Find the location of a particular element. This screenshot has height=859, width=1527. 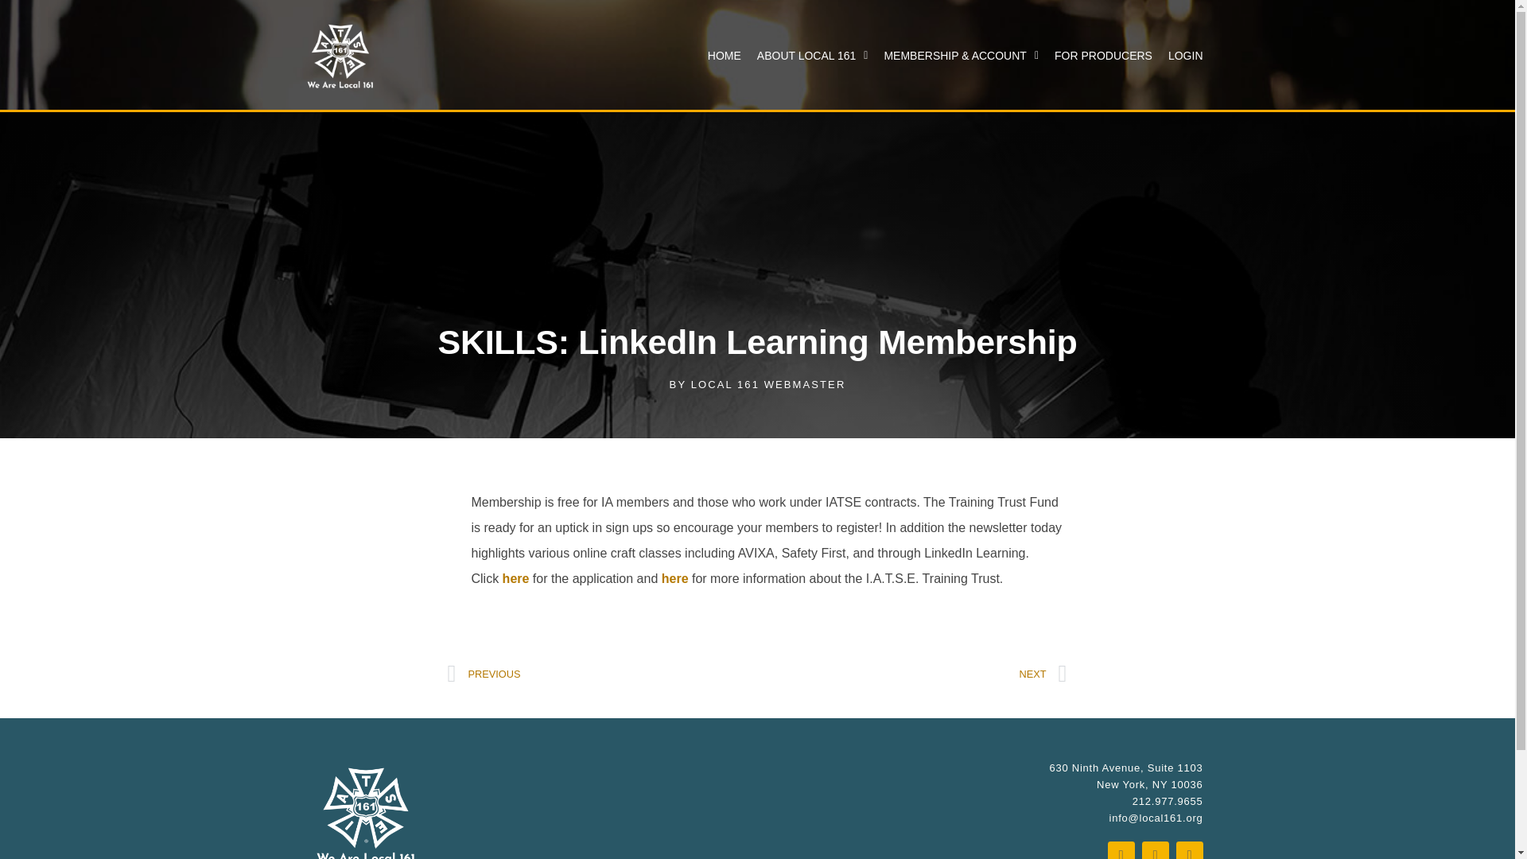

here is located at coordinates (515, 578).